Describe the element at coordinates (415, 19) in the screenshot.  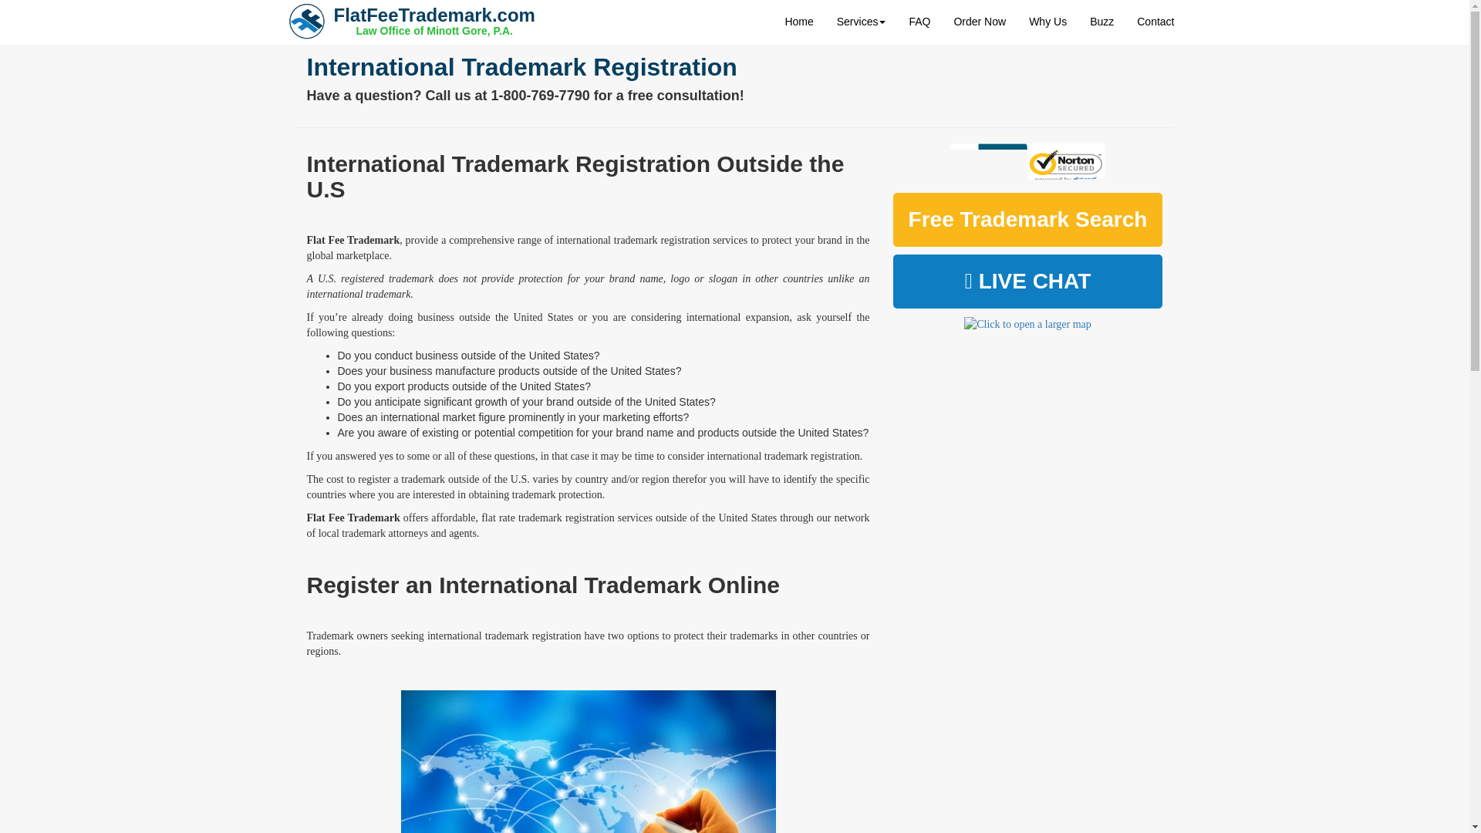
I see `FAQ` at that location.